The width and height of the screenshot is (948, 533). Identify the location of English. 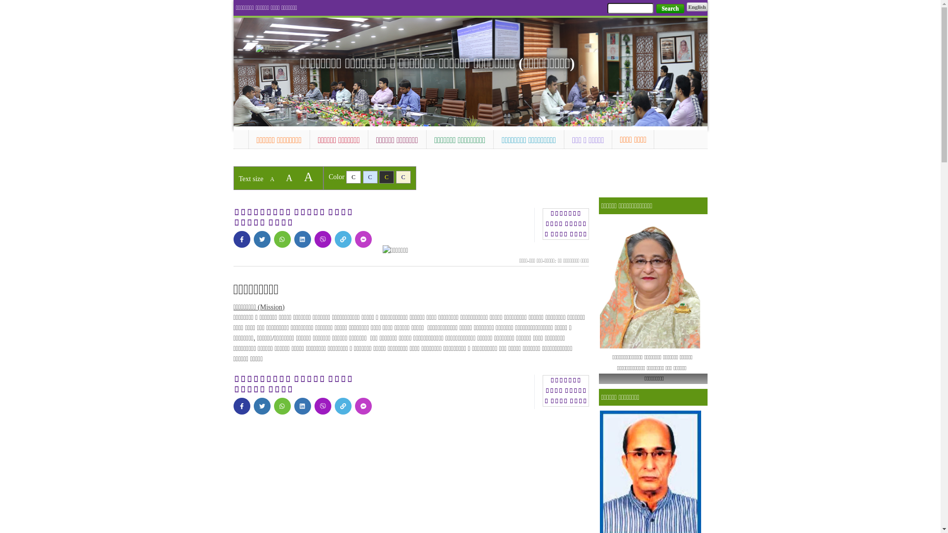
(697, 7).